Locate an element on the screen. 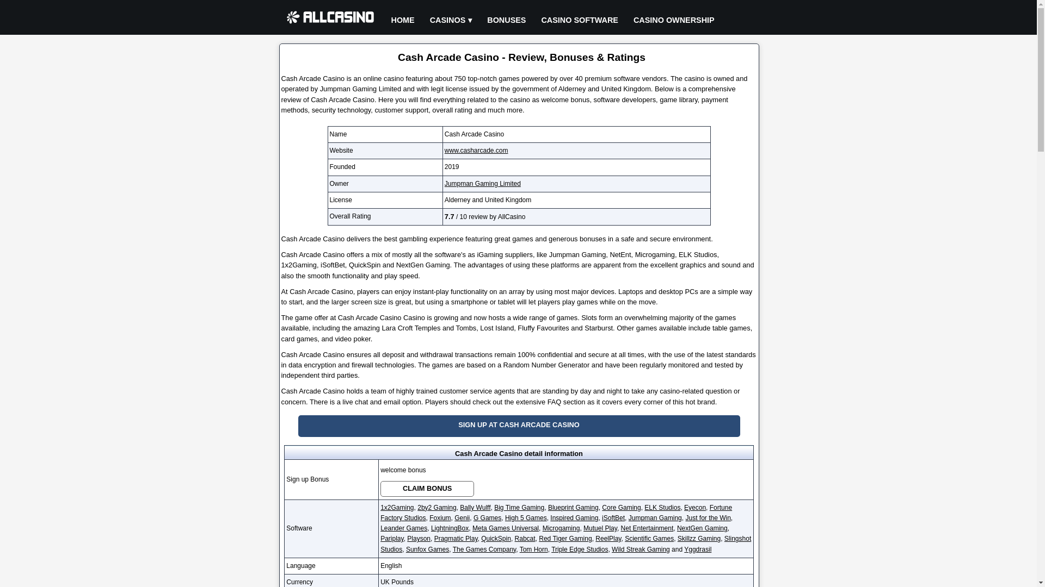 This screenshot has width=1045, height=587. Playson is located at coordinates (419, 538).